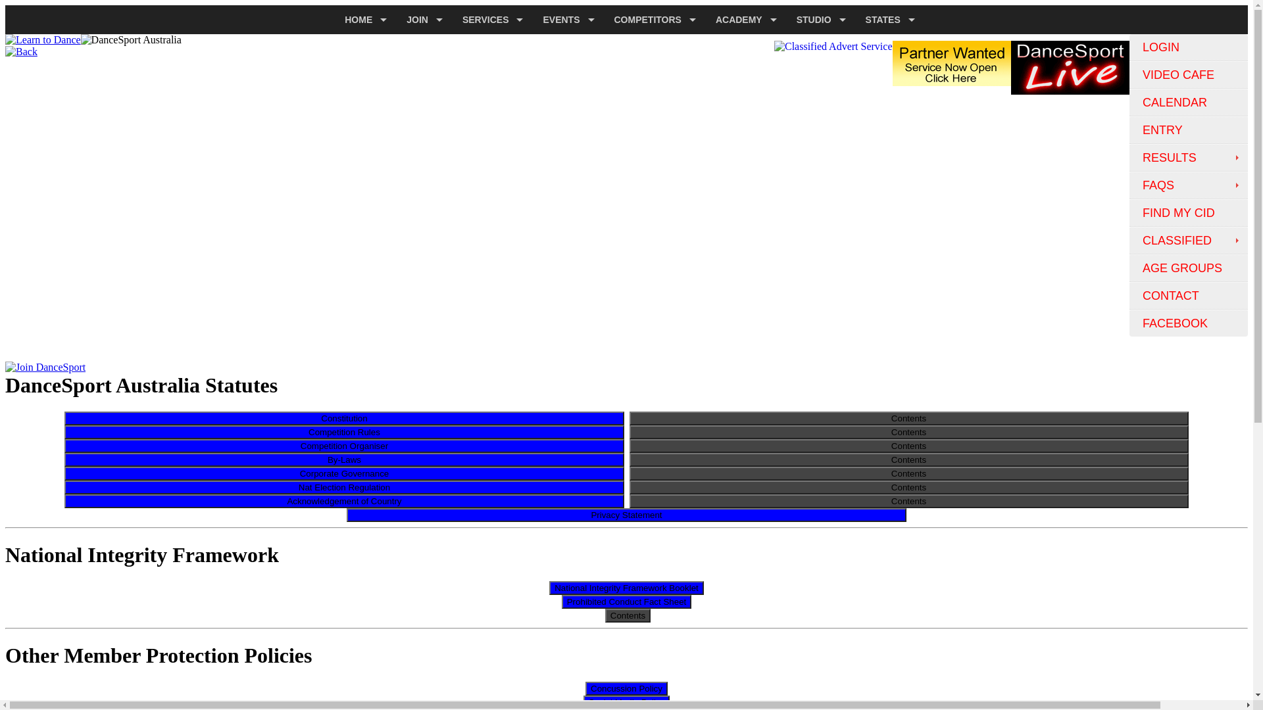 This screenshot has height=710, width=1263. I want to click on Contents, so click(908, 460).